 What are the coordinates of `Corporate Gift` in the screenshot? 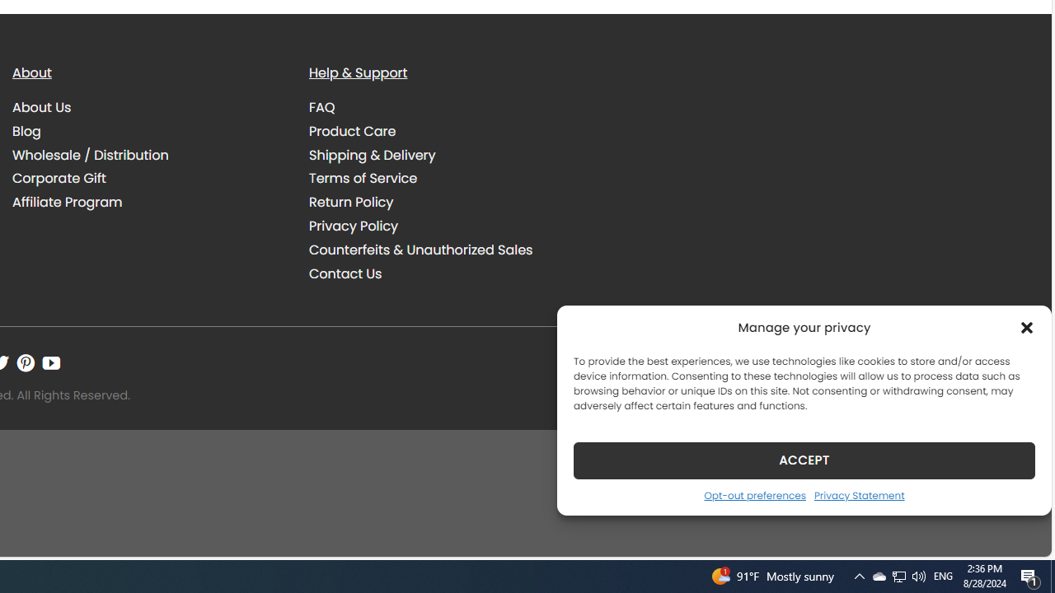 It's located at (59, 178).